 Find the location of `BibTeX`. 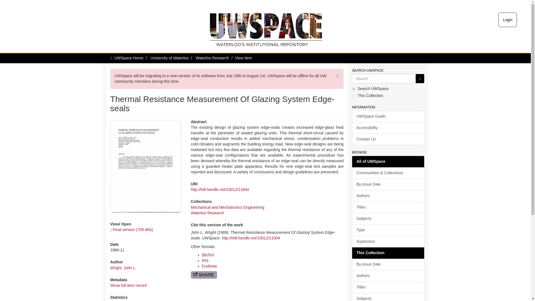

BibTeX is located at coordinates (208, 255).